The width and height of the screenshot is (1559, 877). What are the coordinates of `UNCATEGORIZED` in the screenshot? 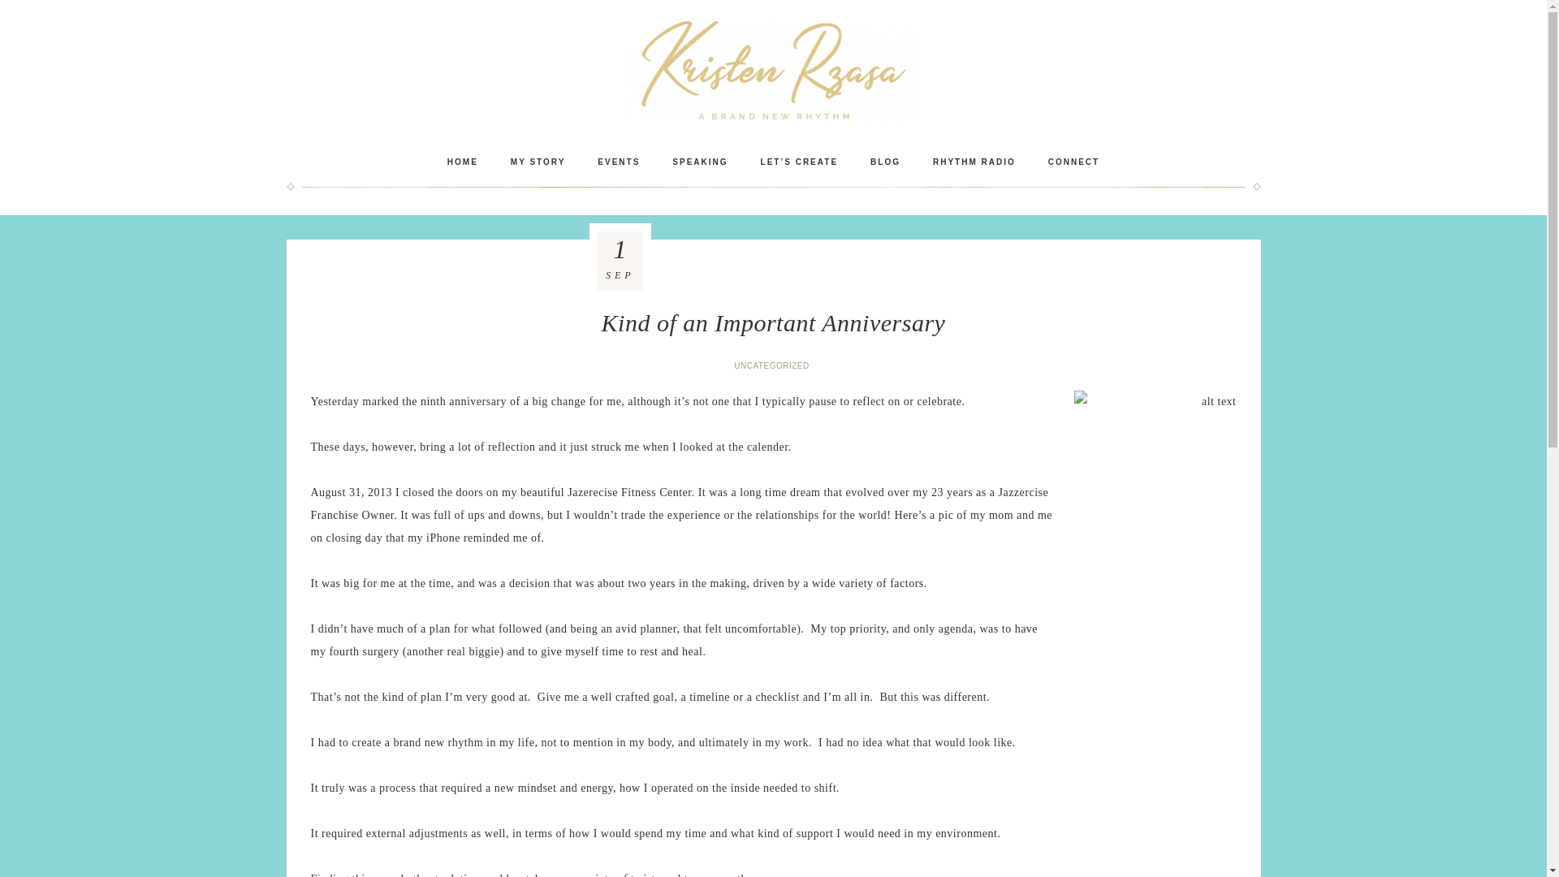 It's located at (773, 365).